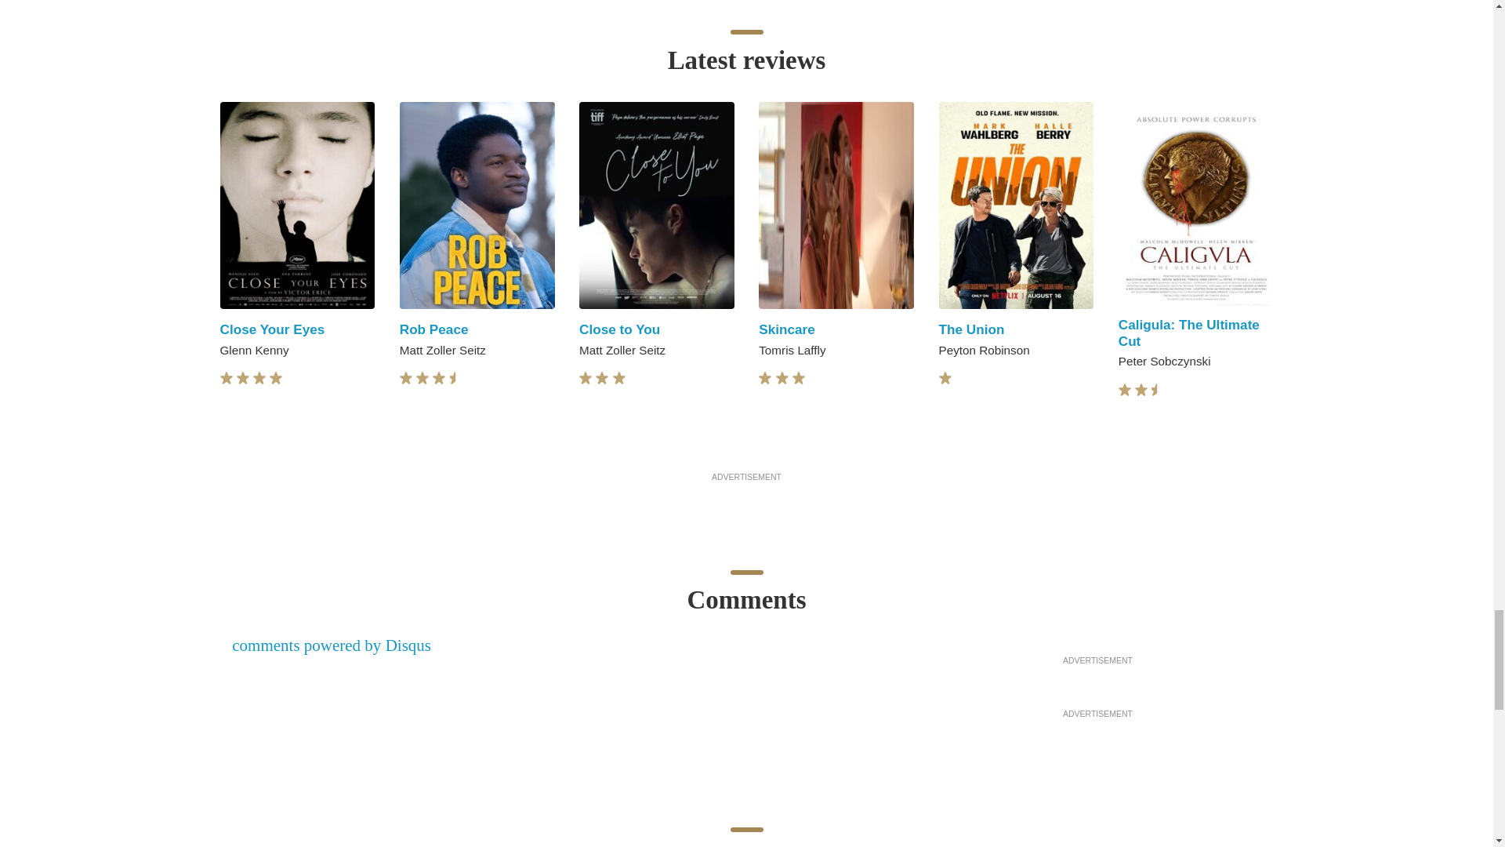  I want to click on star-full, so click(259, 378).